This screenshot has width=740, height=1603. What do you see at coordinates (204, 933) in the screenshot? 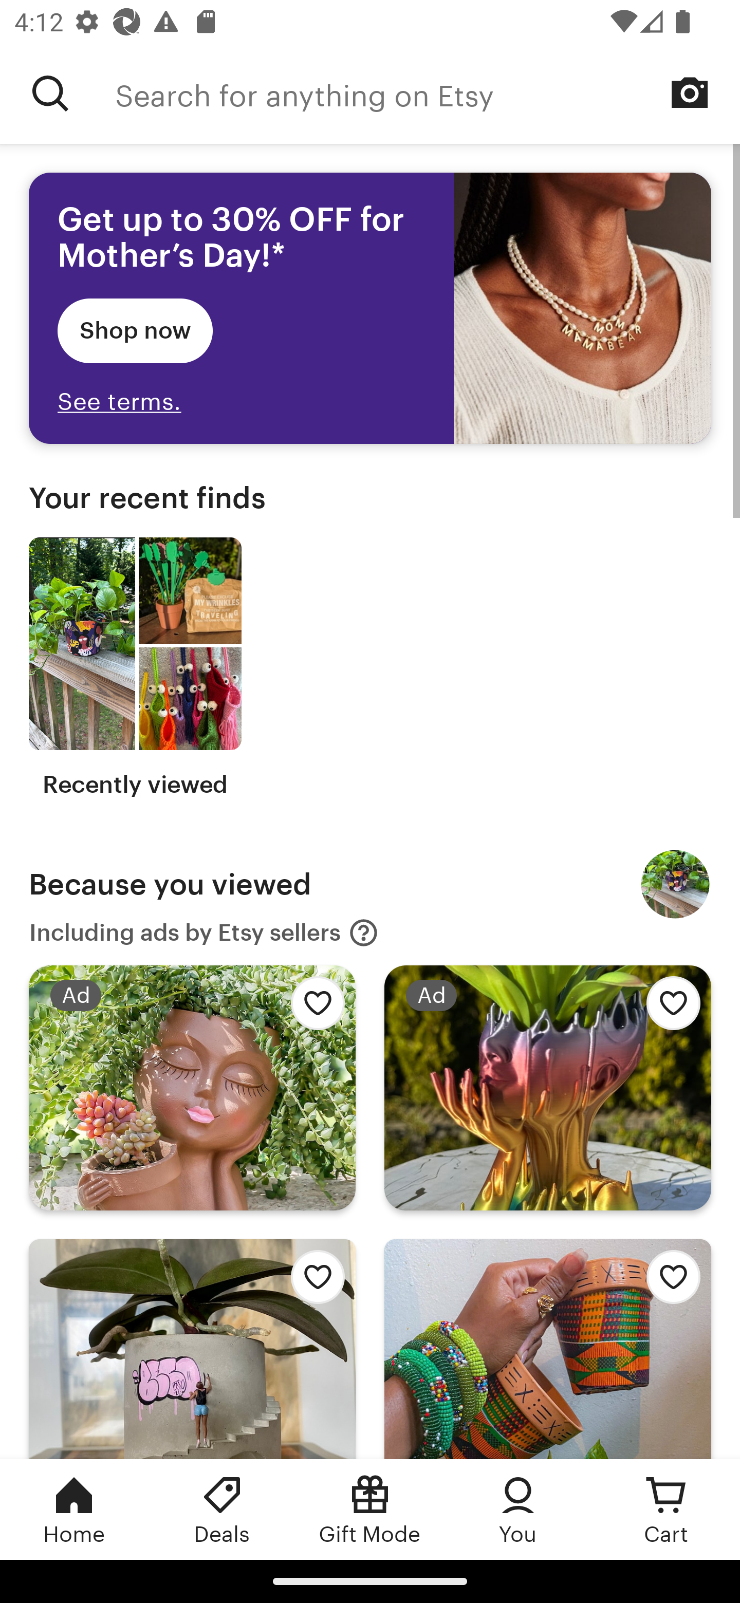
I see `Including ads by Etsy sellers` at bounding box center [204, 933].